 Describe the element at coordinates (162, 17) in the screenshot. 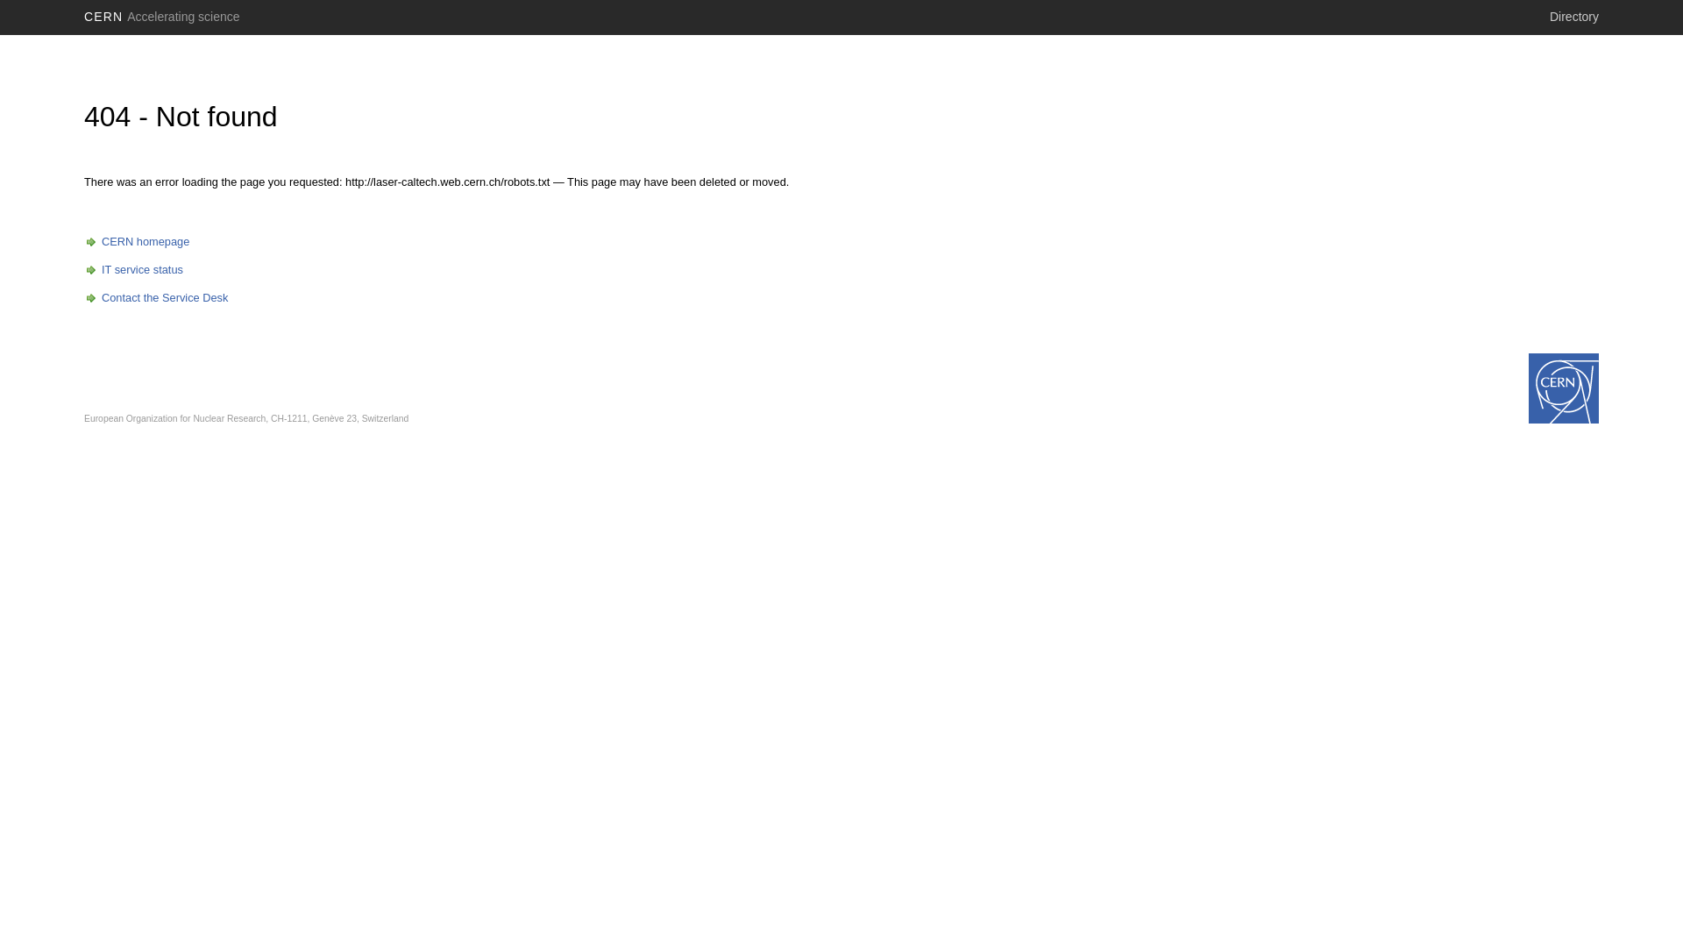

I see `CERN Accelerating science` at that location.